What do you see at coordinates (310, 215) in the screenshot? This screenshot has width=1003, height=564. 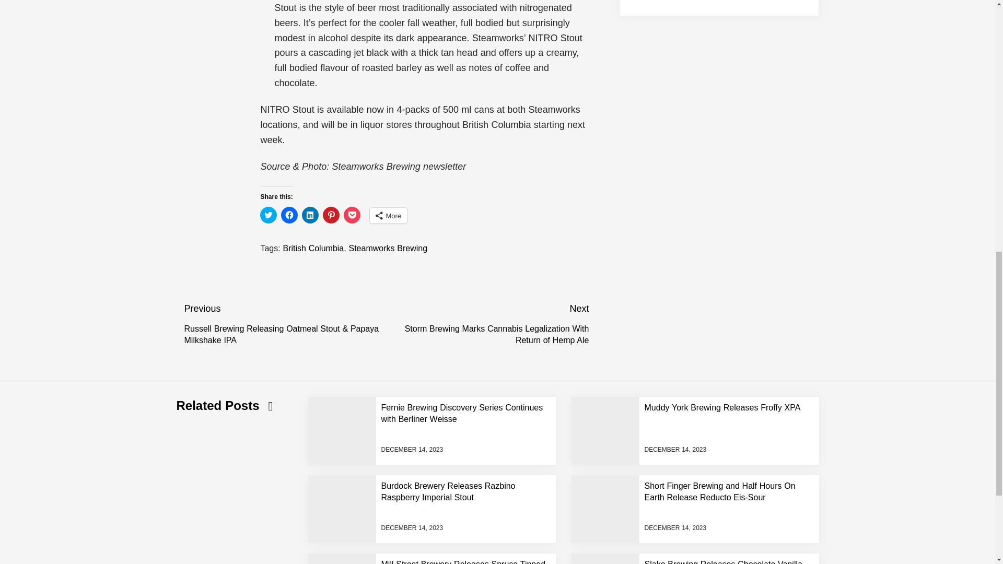 I see `Click to share on LinkedIn` at bounding box center [310, 215].